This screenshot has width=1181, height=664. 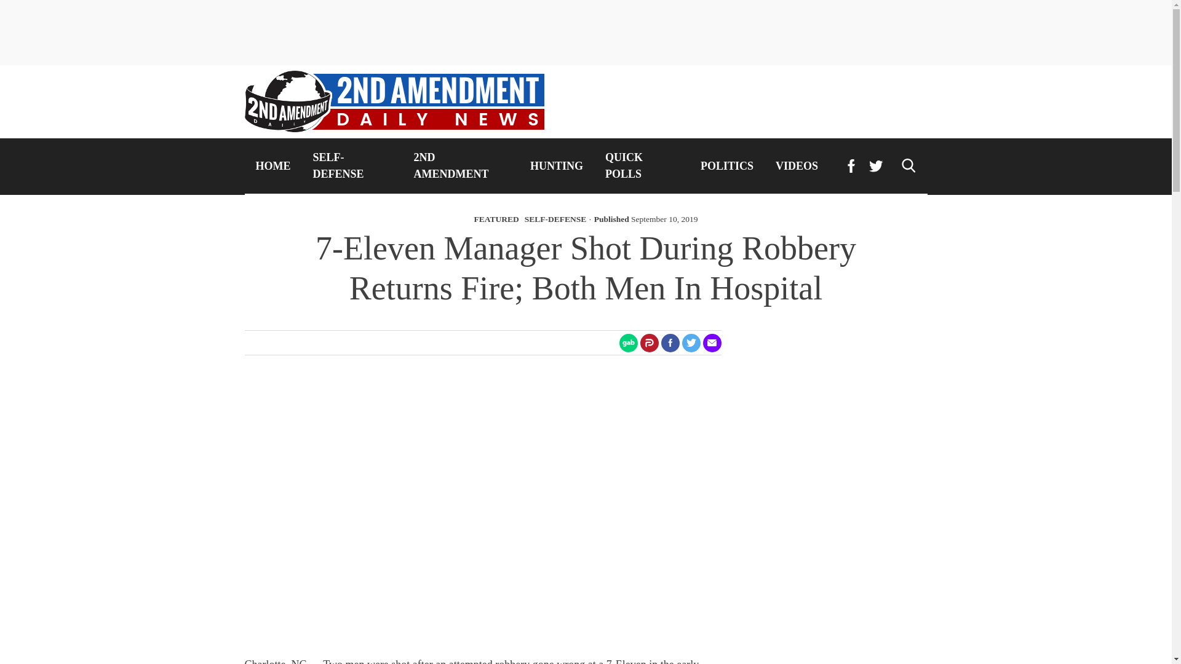 What do you see at coordinates (648, 343) in the screenshot?
I see `Share on Parler` at bounding box center [648, 343].